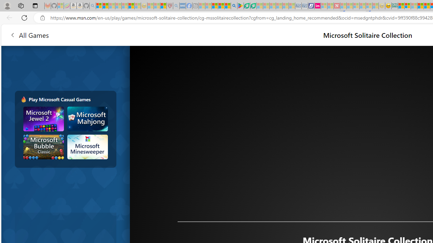 The height and width of the screenshot is (243, 433). I want to click on Fire icon, so click(23, 99).